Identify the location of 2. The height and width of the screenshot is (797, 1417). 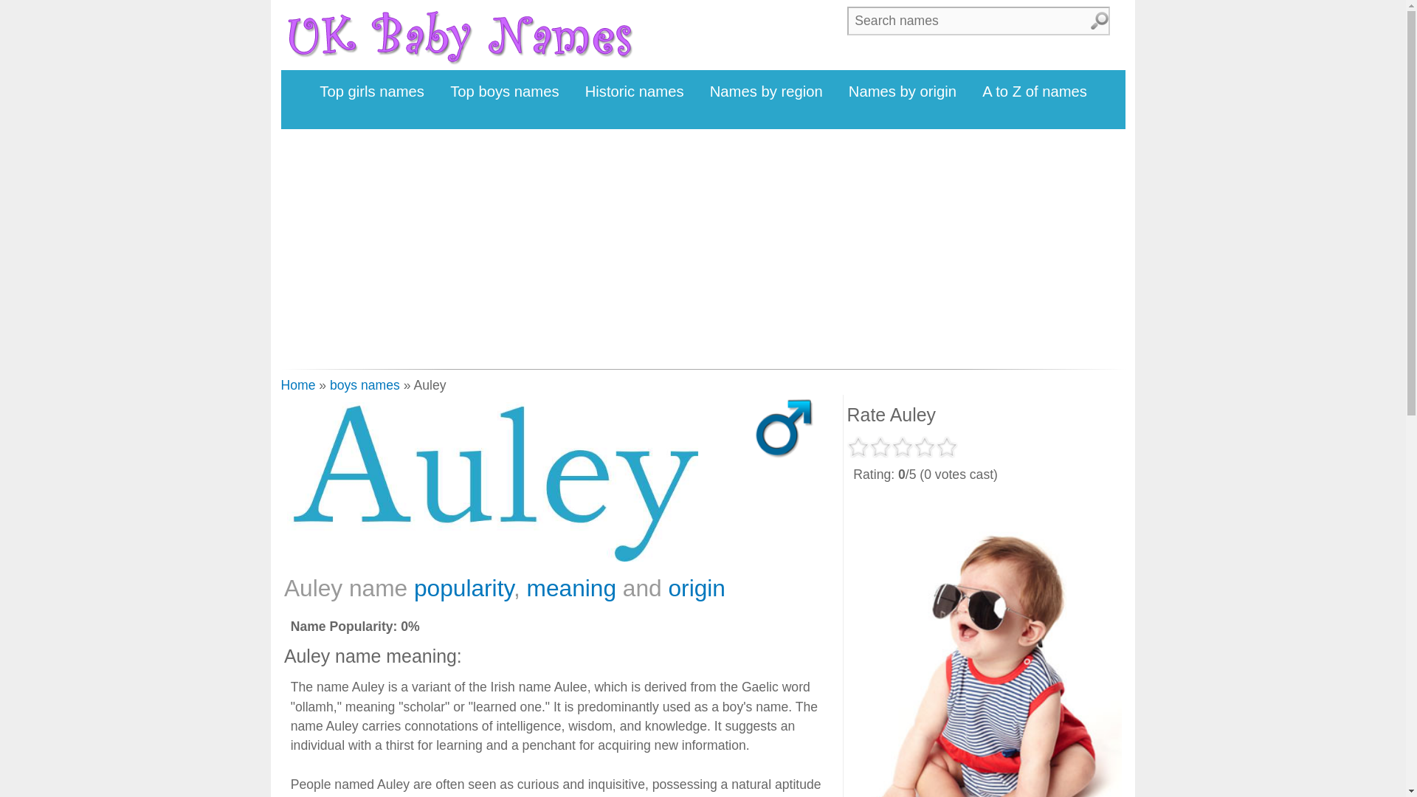
(880, 447).